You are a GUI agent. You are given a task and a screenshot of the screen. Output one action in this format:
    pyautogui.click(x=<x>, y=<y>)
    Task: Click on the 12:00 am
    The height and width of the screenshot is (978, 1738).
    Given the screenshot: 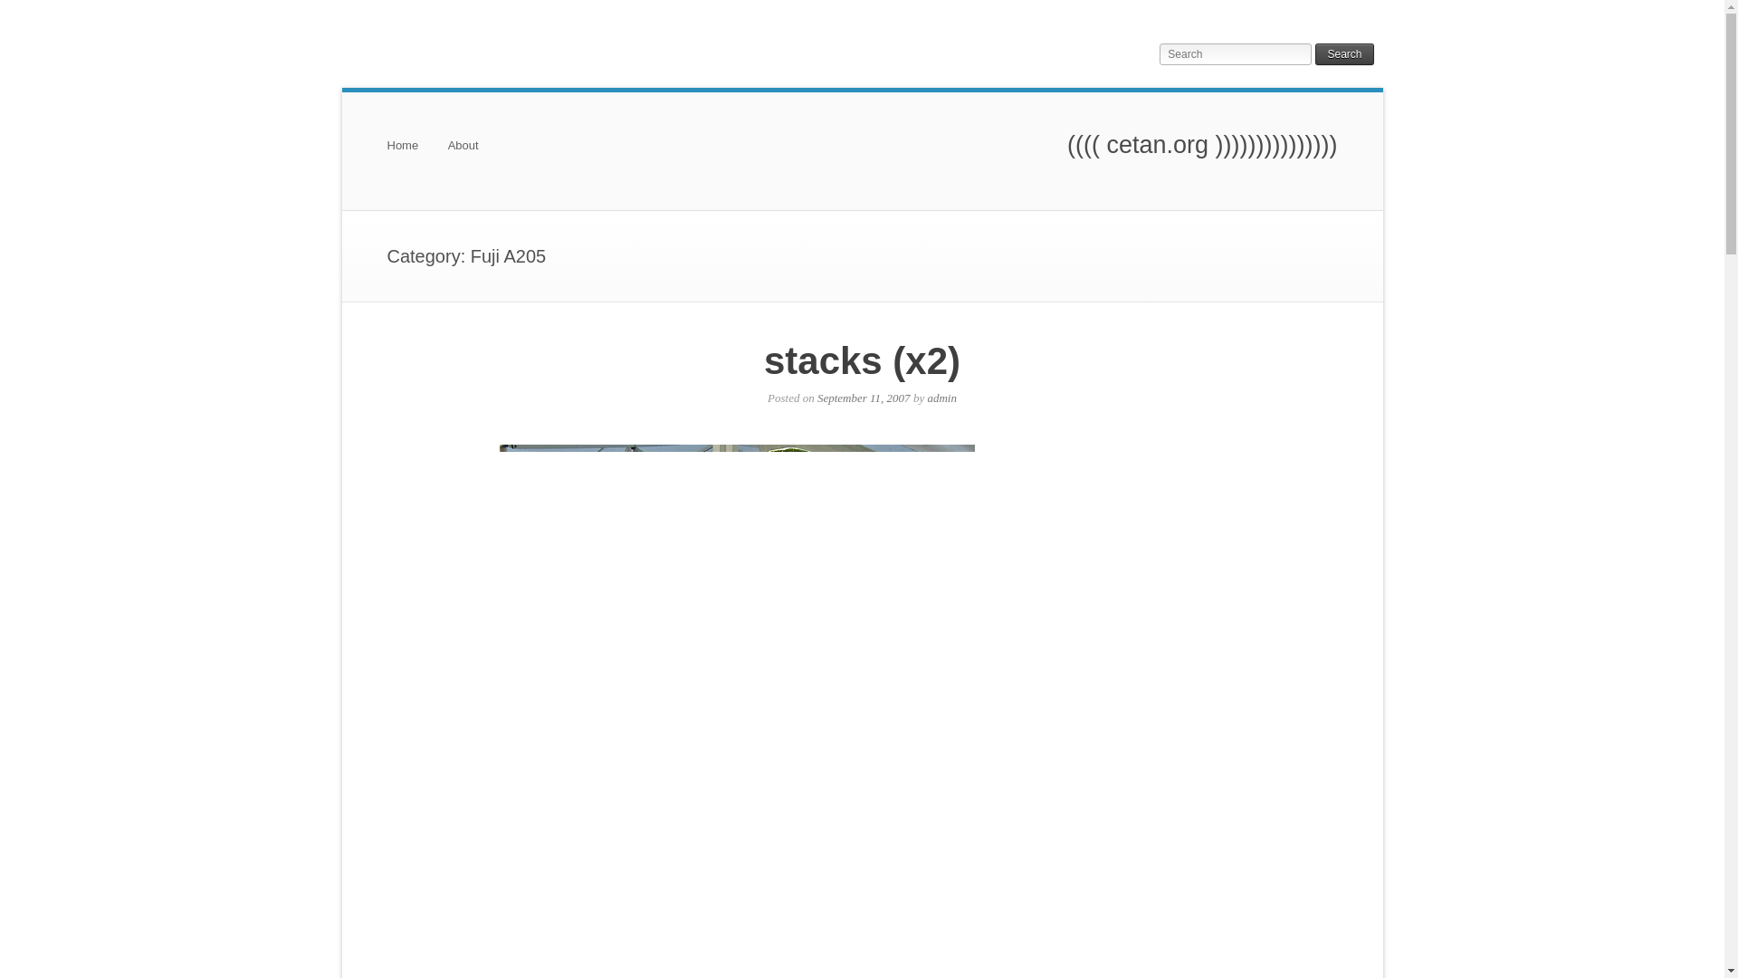 What is the action you would take?
    pyautogui.click(x=864, y=398)
    